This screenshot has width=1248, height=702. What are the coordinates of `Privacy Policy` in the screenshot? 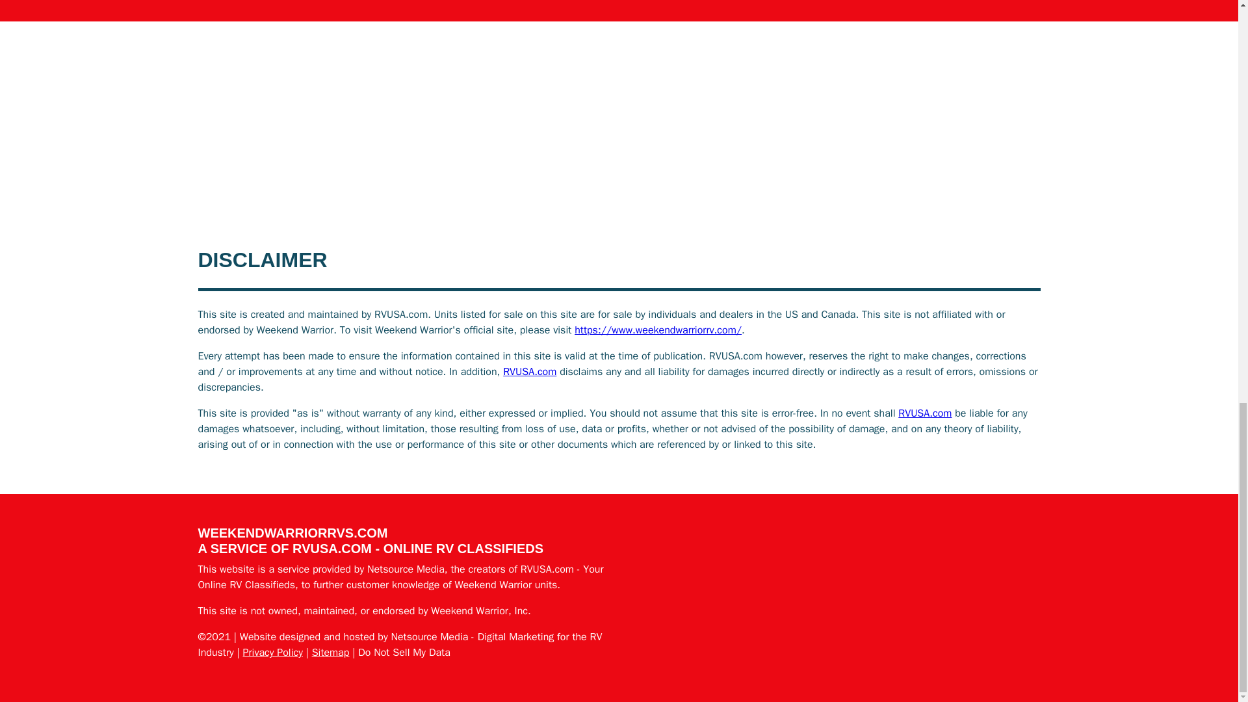 It's located at (273, 653).